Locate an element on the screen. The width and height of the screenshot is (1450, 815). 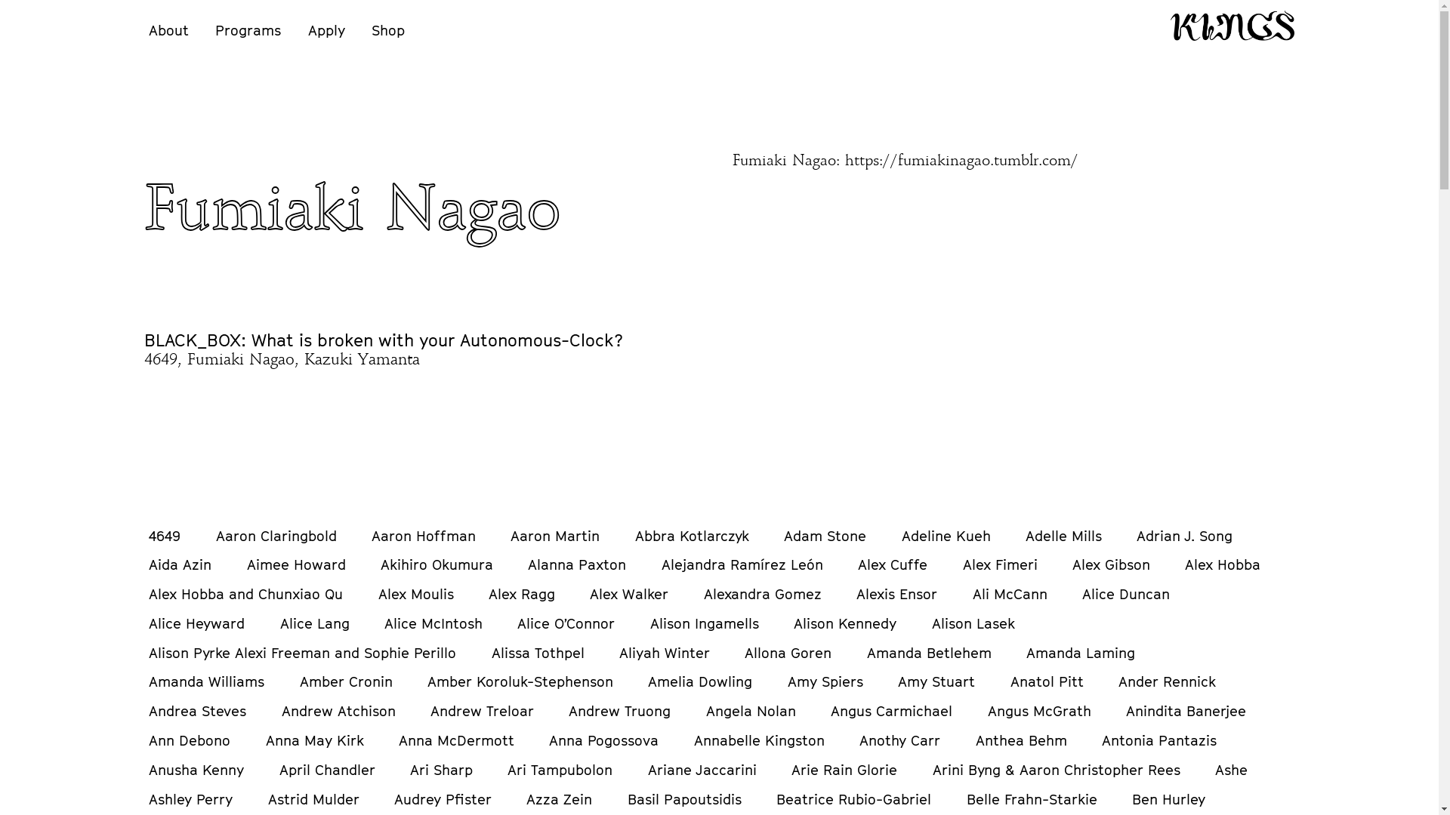
Alex Gibson is located at coordinates (1112, 564).